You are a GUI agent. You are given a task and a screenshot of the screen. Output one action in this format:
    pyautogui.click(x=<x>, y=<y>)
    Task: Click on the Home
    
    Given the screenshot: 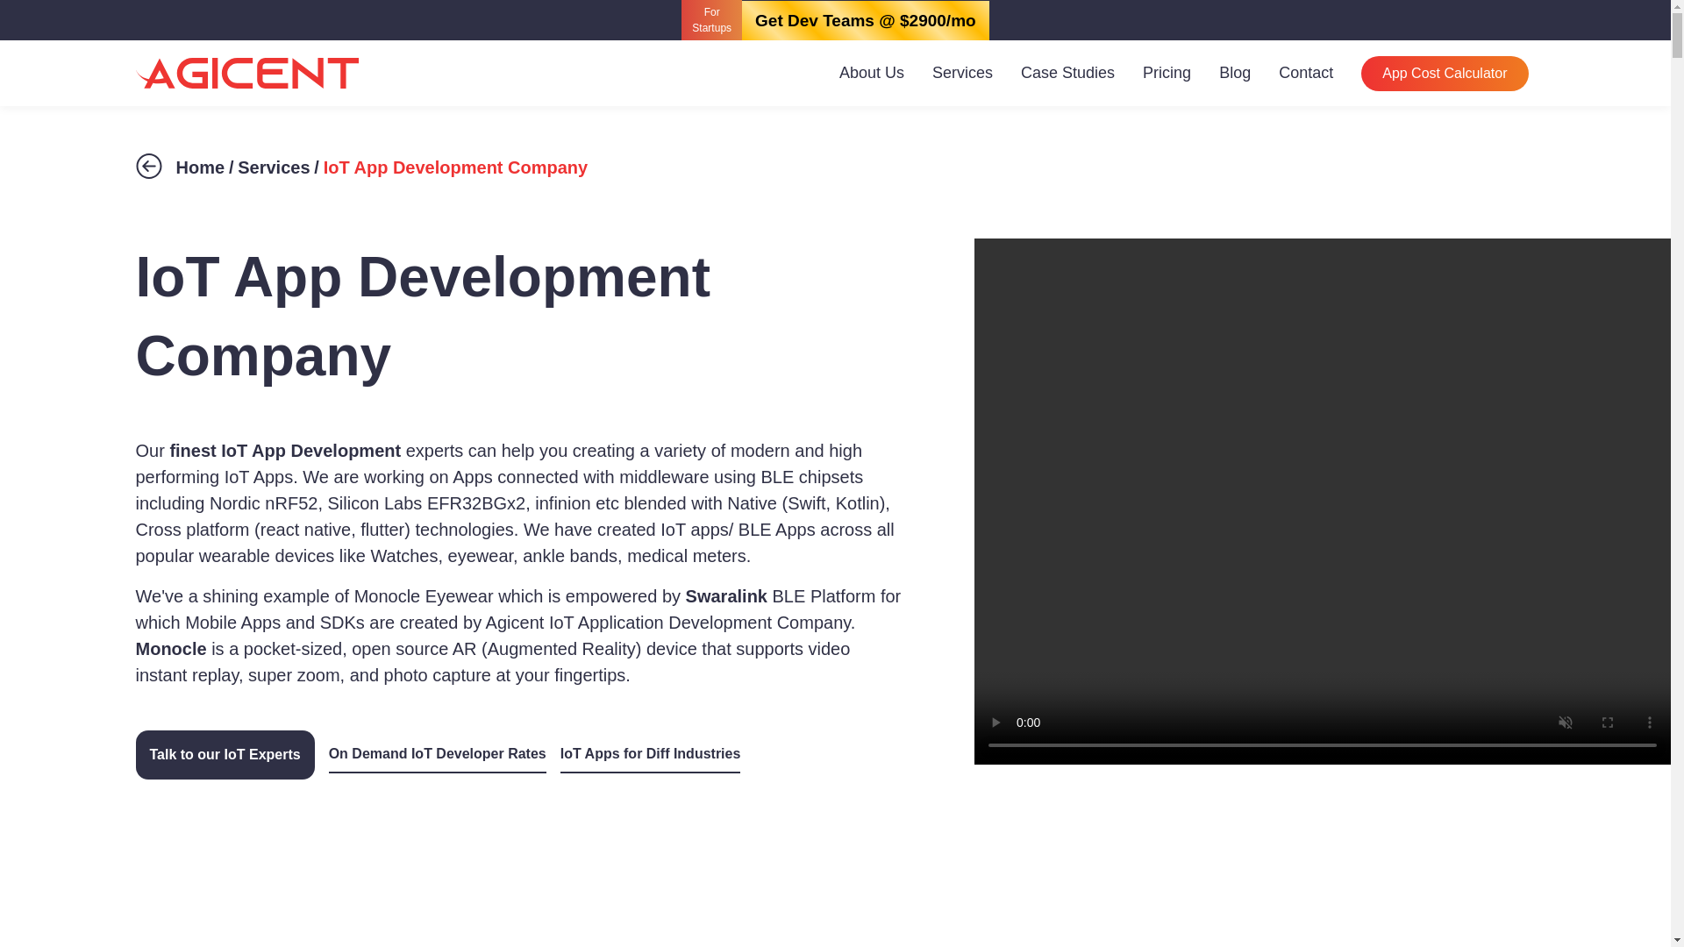 What is the action you would take?
    pyautogui.click(x=199, y=167)
    